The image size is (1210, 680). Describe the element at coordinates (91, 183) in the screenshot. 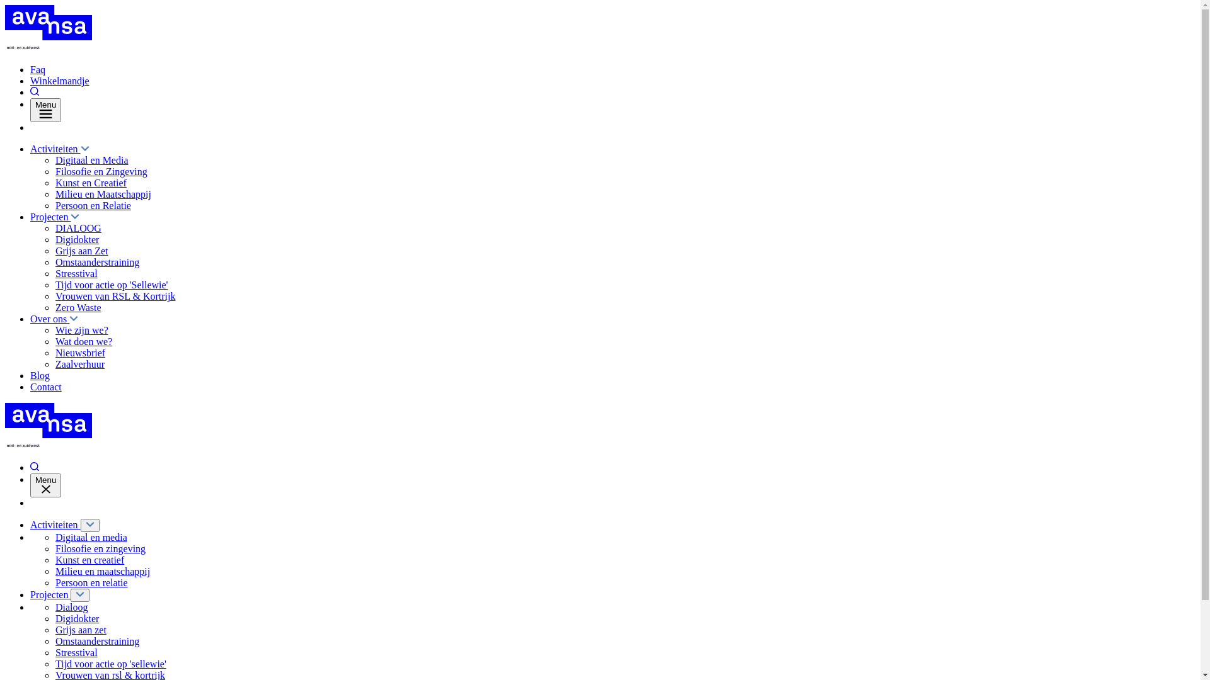

I see `Kunst en Creatief` at that location.